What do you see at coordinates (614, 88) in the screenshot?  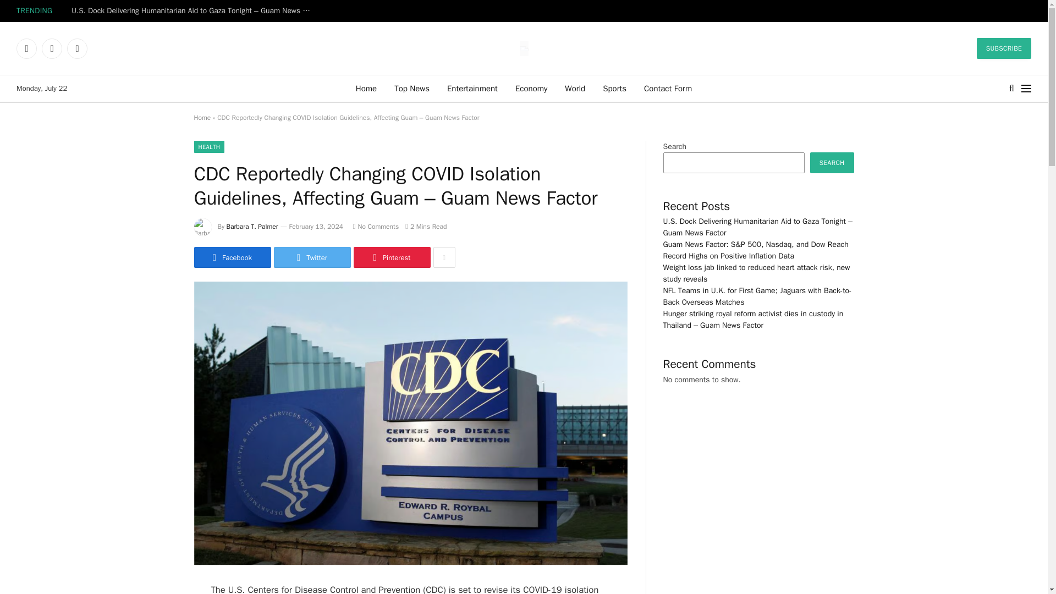 I see `Sports` at bounding box center [614, 88].